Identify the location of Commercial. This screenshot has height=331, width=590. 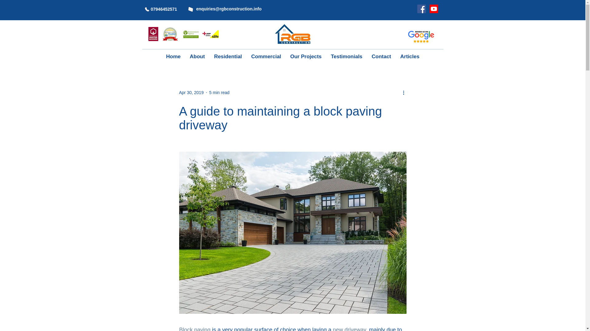
(266, 56).